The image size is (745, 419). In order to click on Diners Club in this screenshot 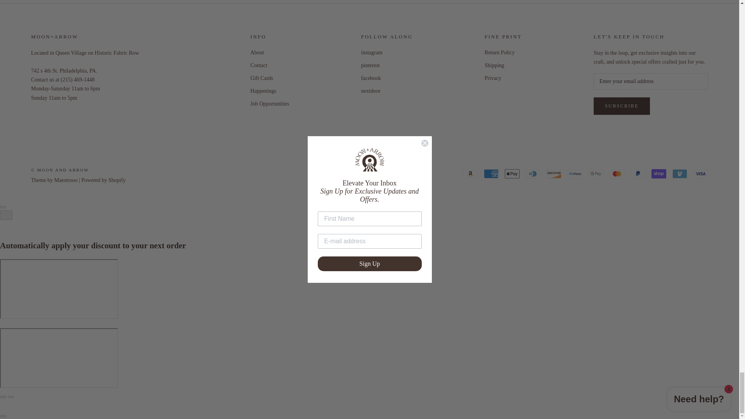, I will do `click(533, 174)`.